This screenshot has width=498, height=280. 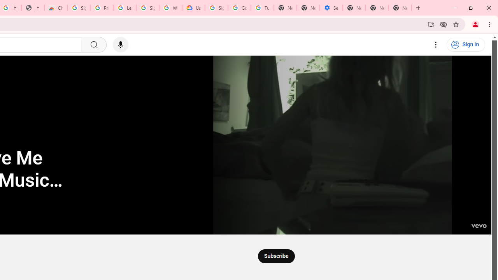 What do you see at coordinates (79, 8) in the screenshot?
I see `Sign in - Google Accounts` at bounding box center [79, 8].